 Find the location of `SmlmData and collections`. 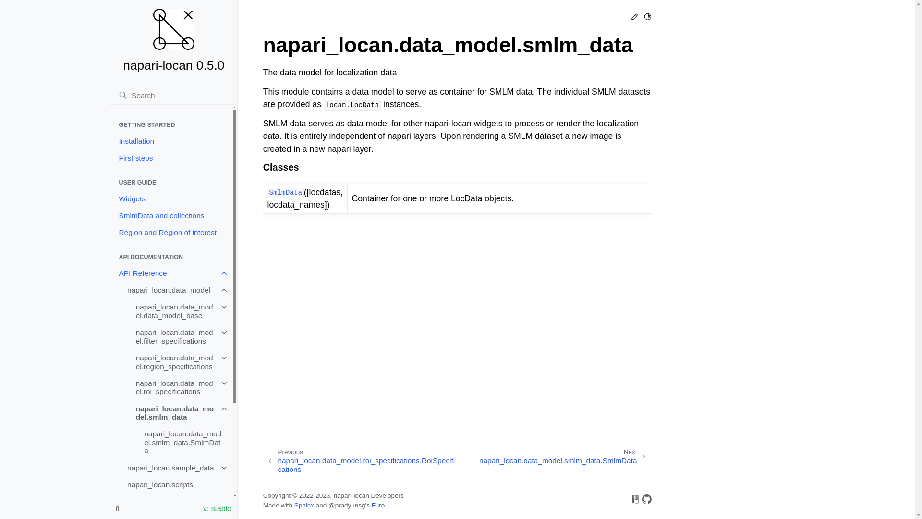

SmlmData and collections is located at coordinates (171, 215).